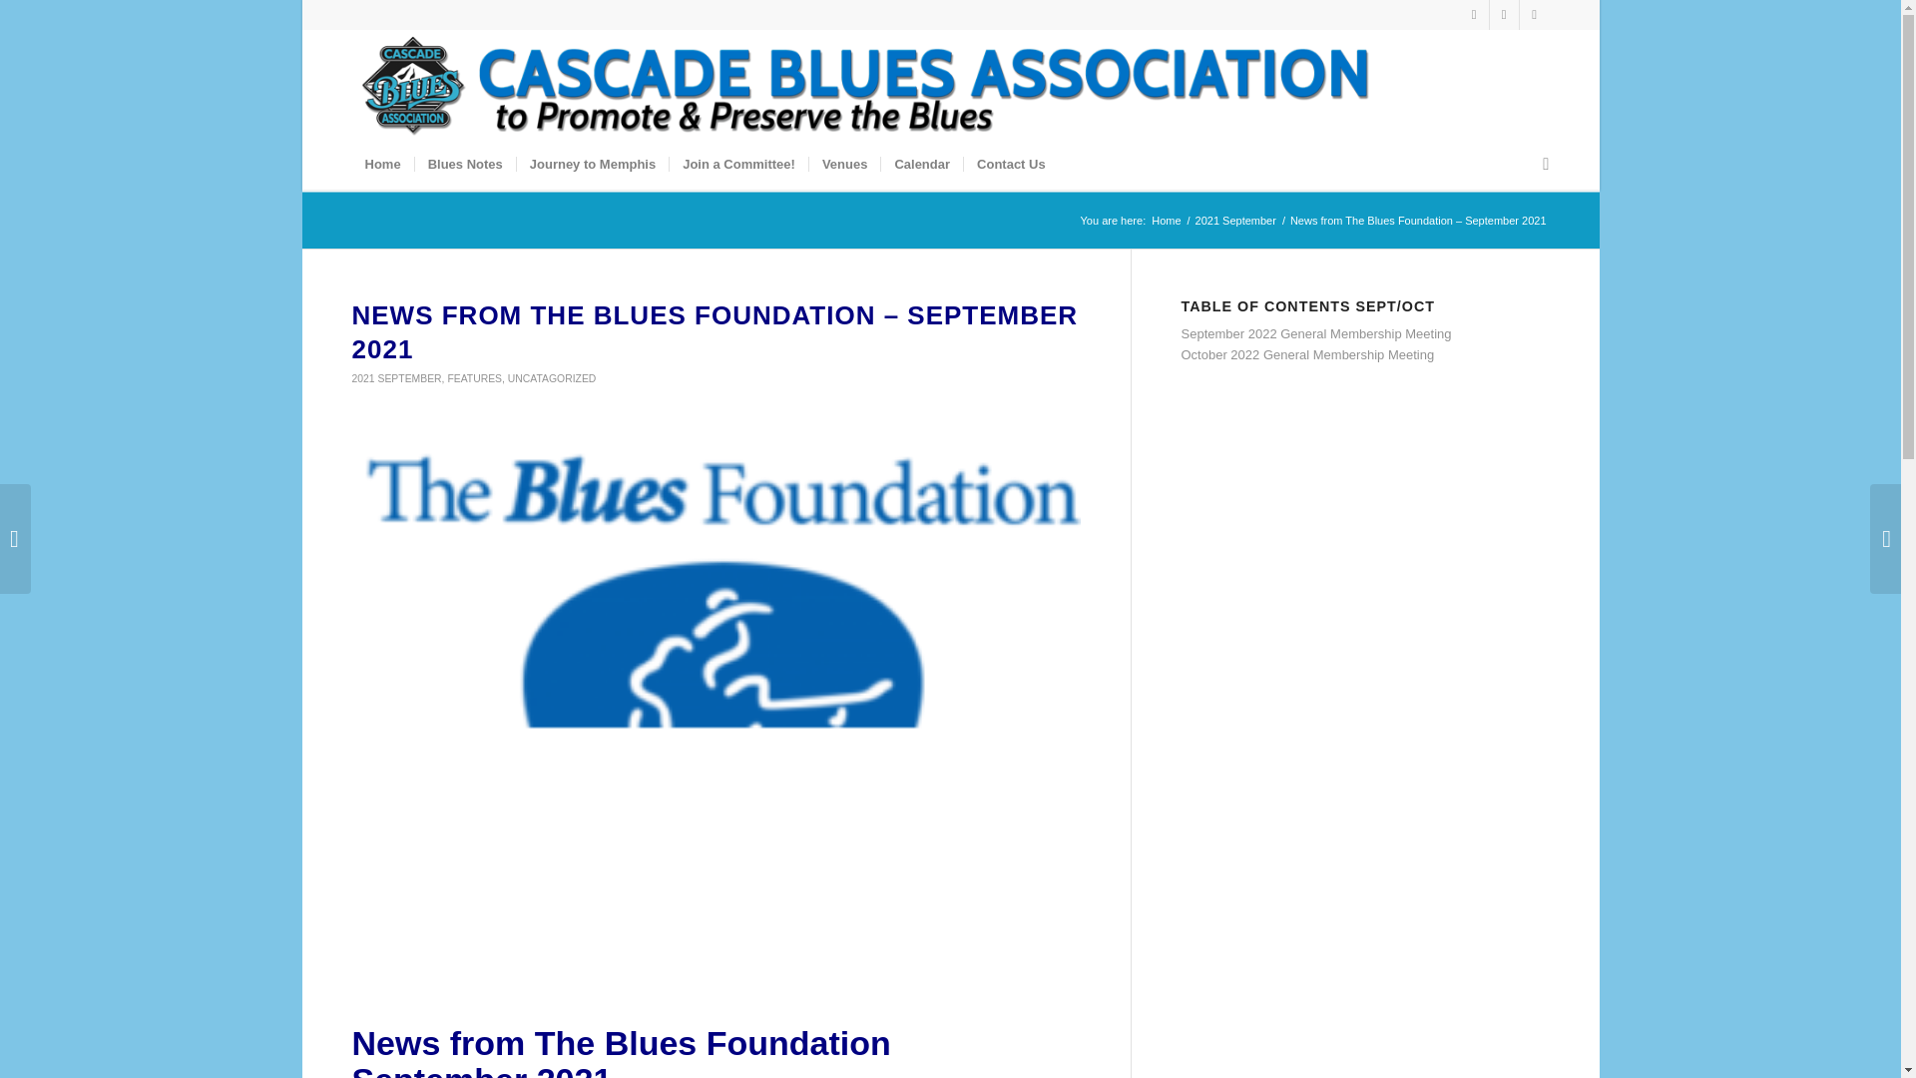 Image resolution: width=1916 pixels, height=1078 pixels. I want to click on FEATURES, so click(474, 377).